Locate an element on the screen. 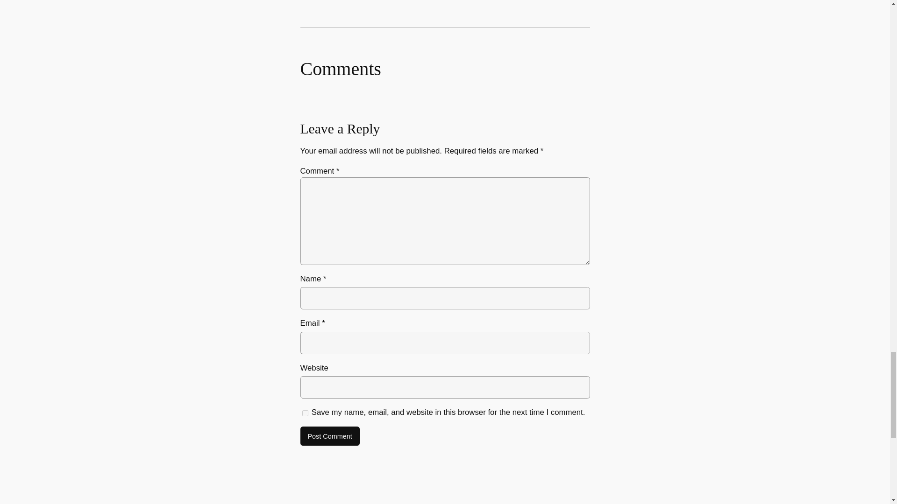 Image resolution: width=897 pixels, height=504 pixels. Post Comment is located at coordinates (329, 436).